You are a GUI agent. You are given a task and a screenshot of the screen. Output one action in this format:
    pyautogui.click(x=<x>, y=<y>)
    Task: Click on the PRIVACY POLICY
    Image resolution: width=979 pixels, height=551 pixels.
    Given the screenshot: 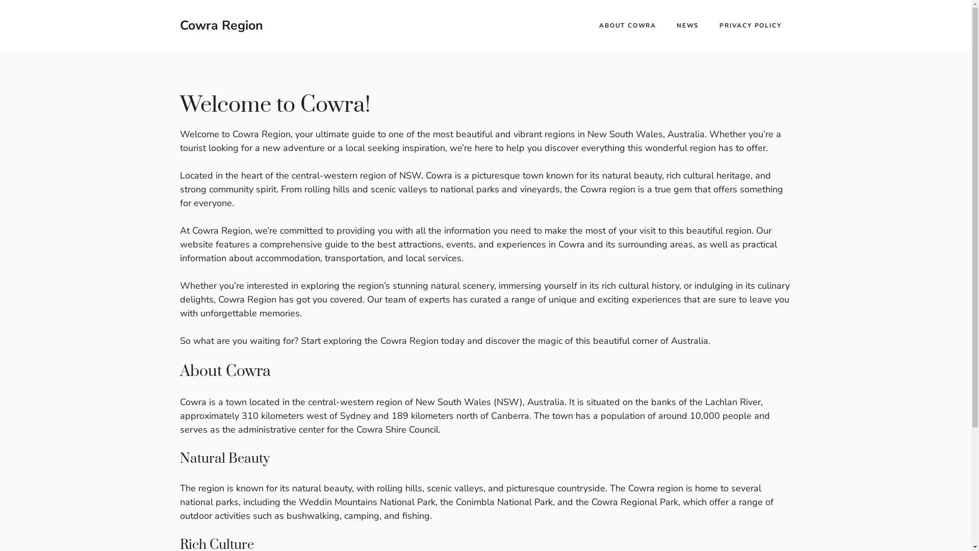 What is the action you would take?
    pyautogui.click(x=751, y=26)
    